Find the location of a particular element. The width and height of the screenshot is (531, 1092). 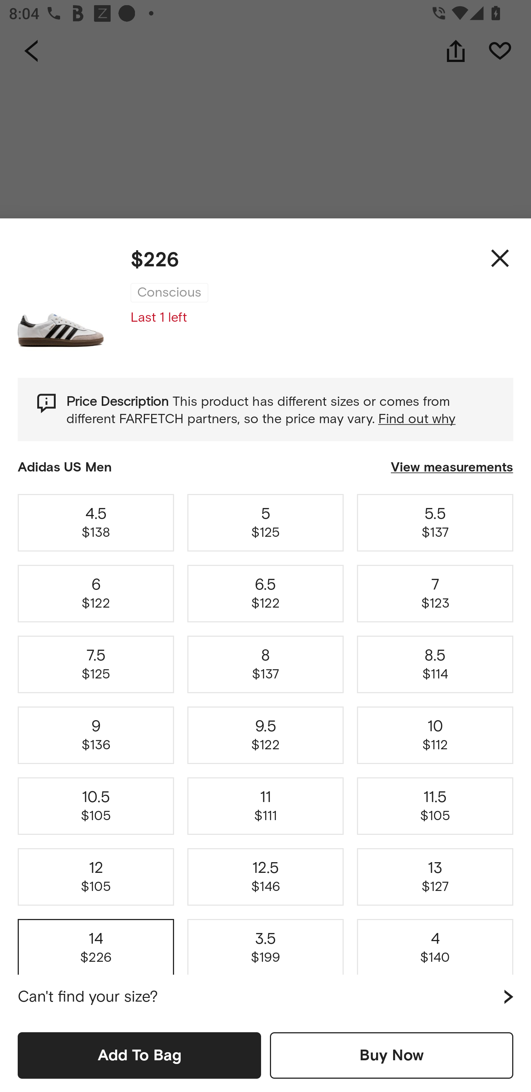

10.5 $105 is located at coordinates (96, 806).